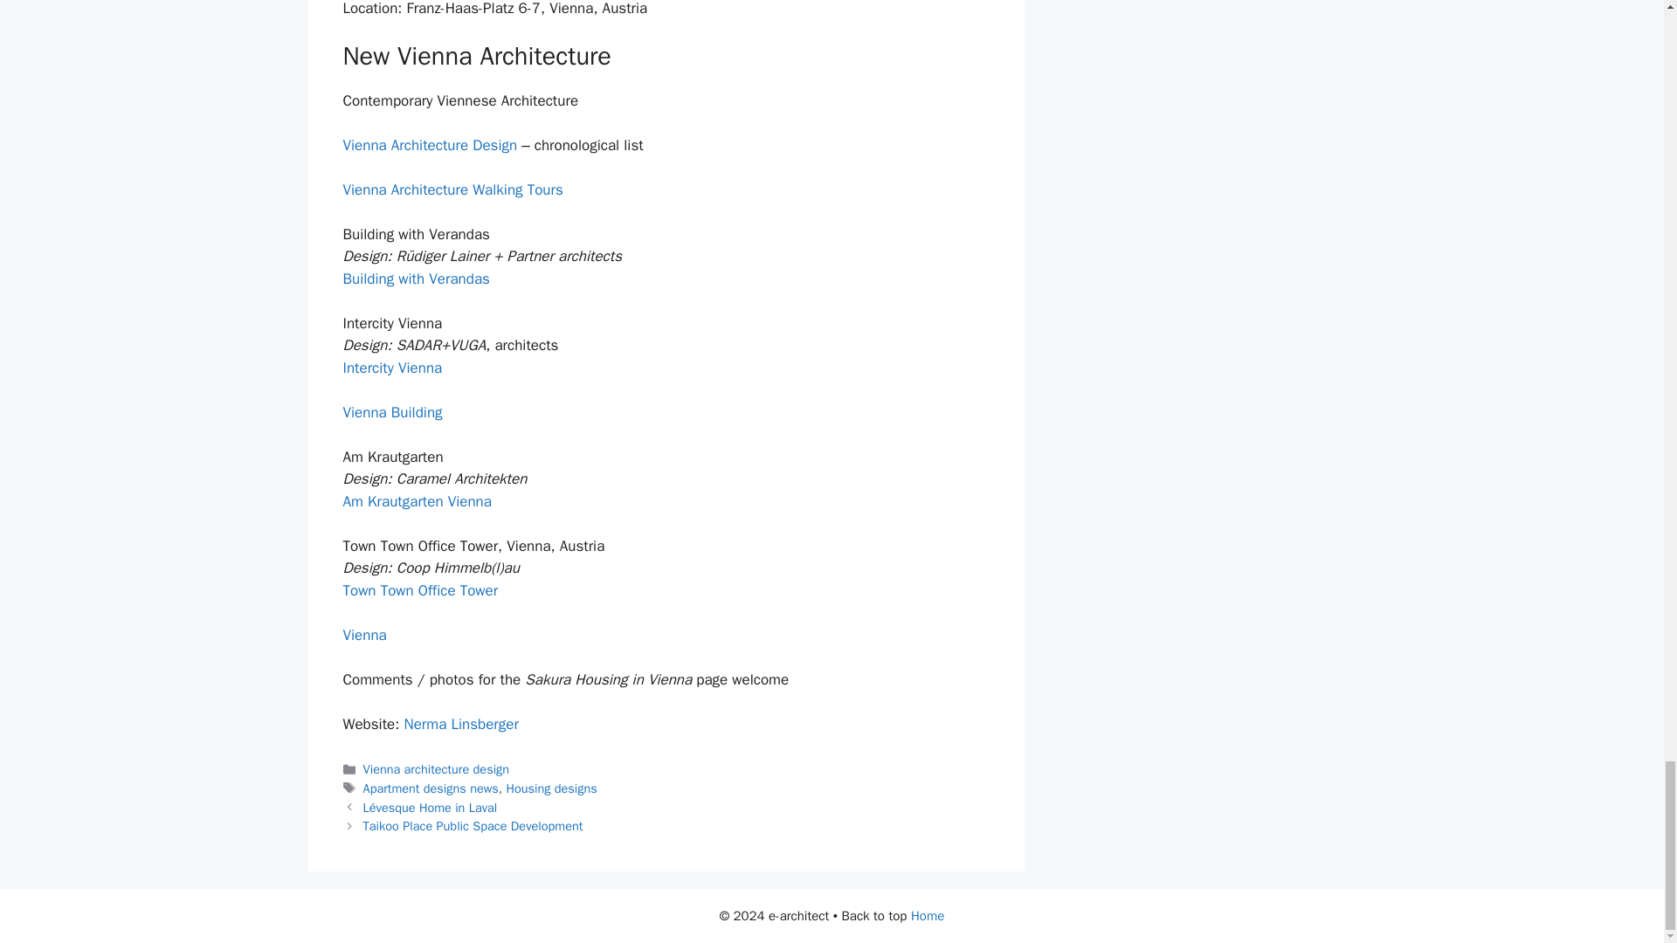 This screenshot has height=943, width=1677. What do you see at coordinates (416, 279) in the screenshot?
I see `Building with Verandas` at bounding box center [416, 279].